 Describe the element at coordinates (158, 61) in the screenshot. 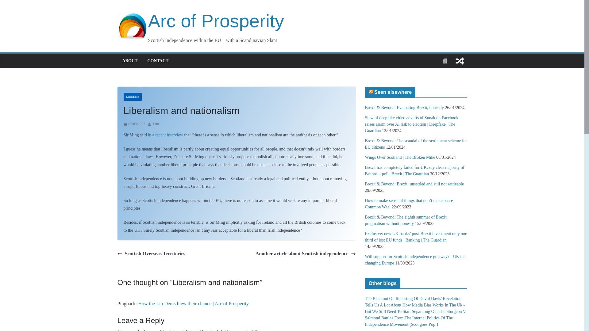

I see `CONTACT` at that location.